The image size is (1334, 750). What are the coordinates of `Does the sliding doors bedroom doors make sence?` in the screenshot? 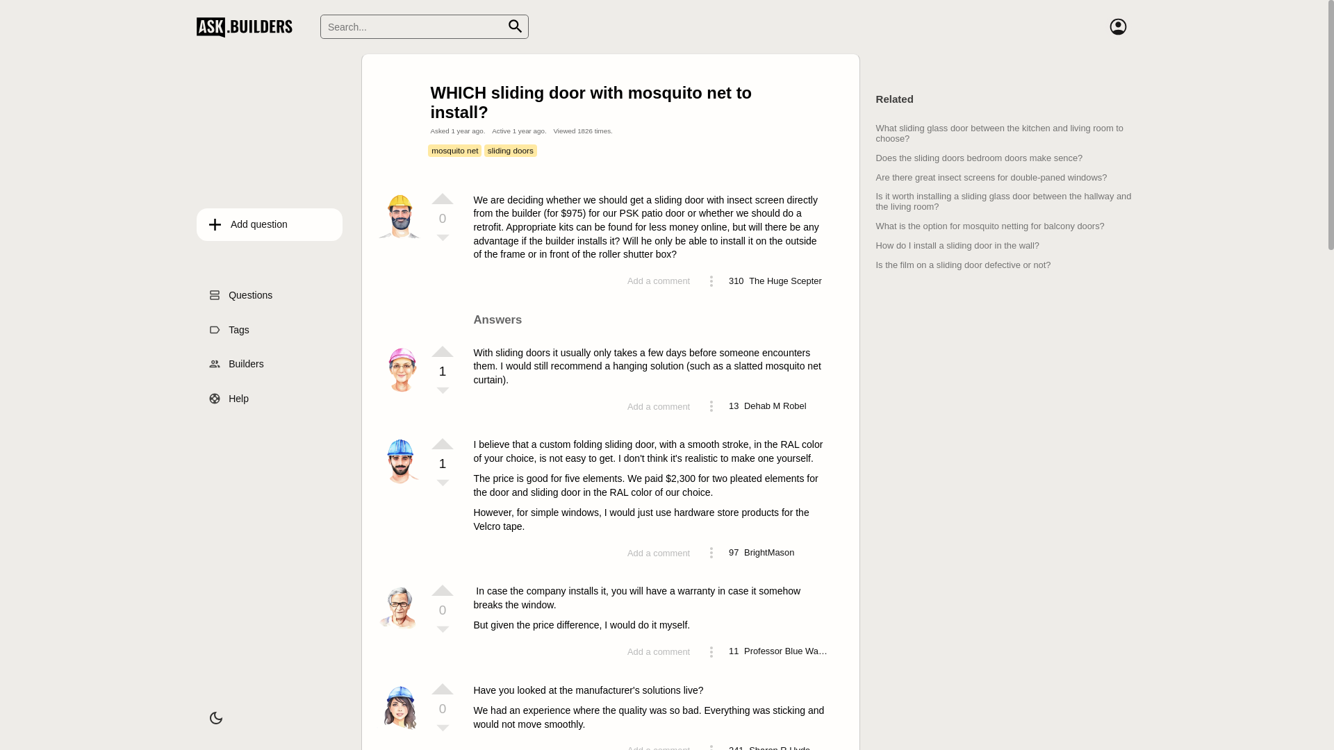 It's located at (980, 158).